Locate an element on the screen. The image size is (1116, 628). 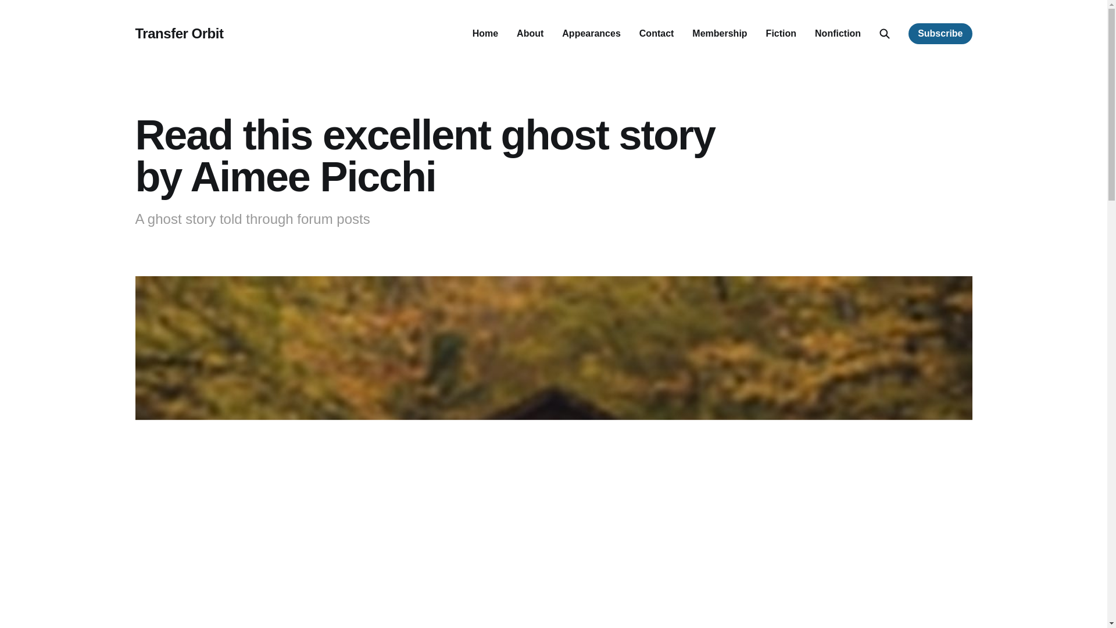
Contact is located at coordinates (657, 33).